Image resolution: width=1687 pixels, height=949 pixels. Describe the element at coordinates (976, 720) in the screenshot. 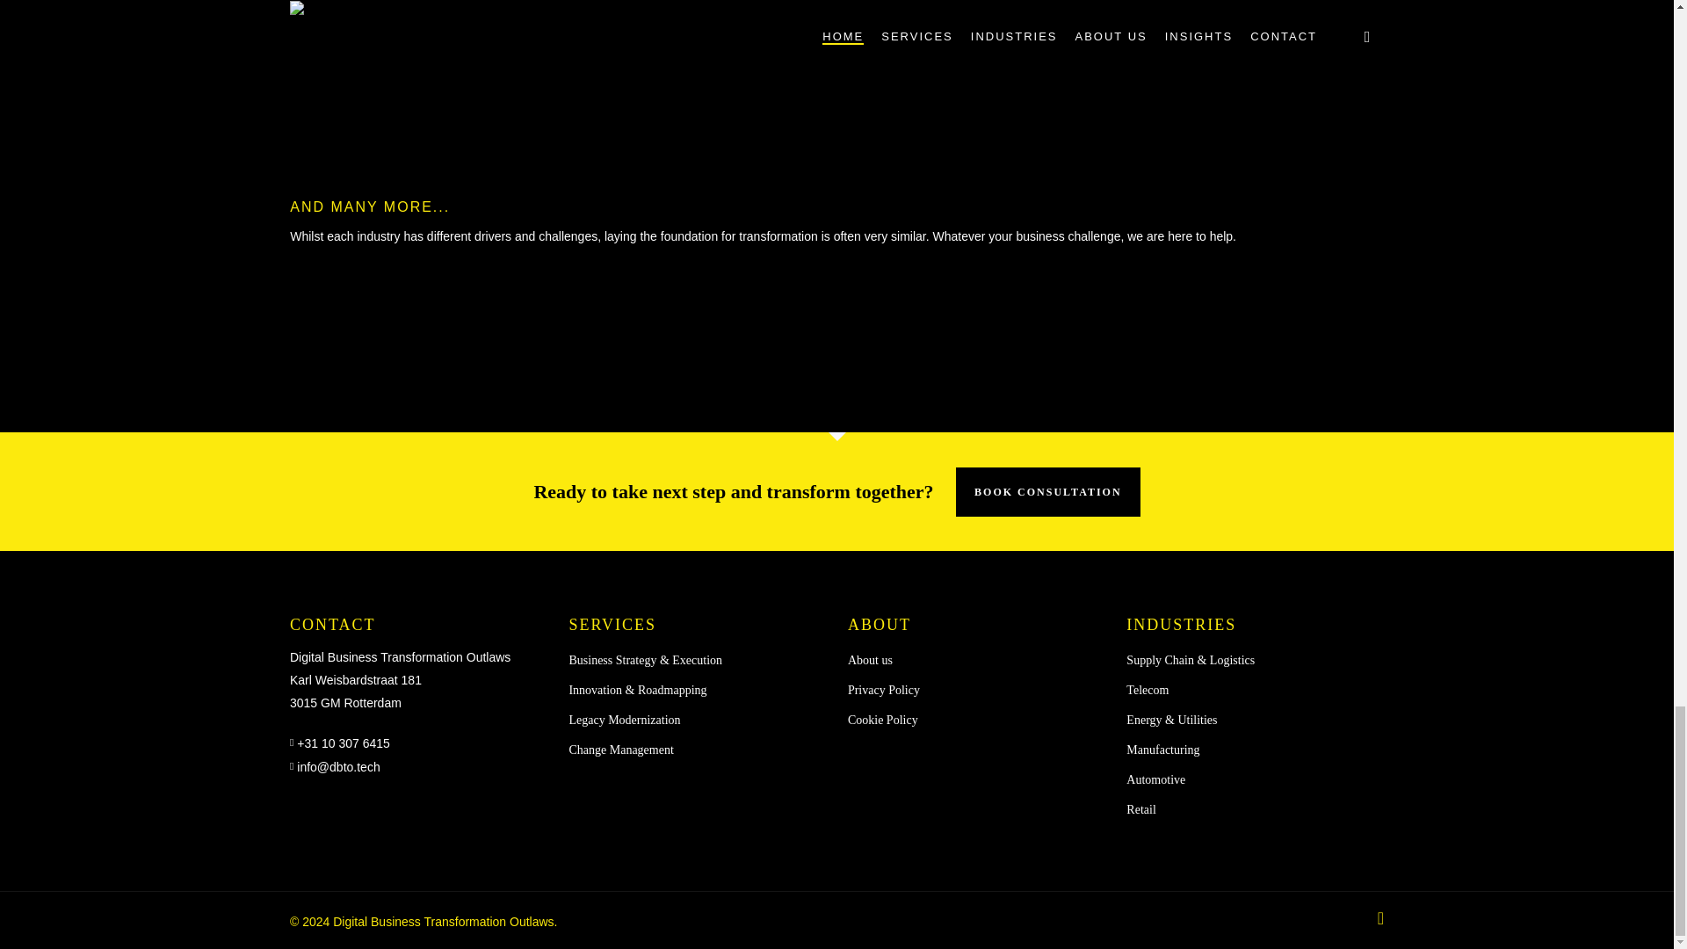

I see `Cookie Policy` at that location.